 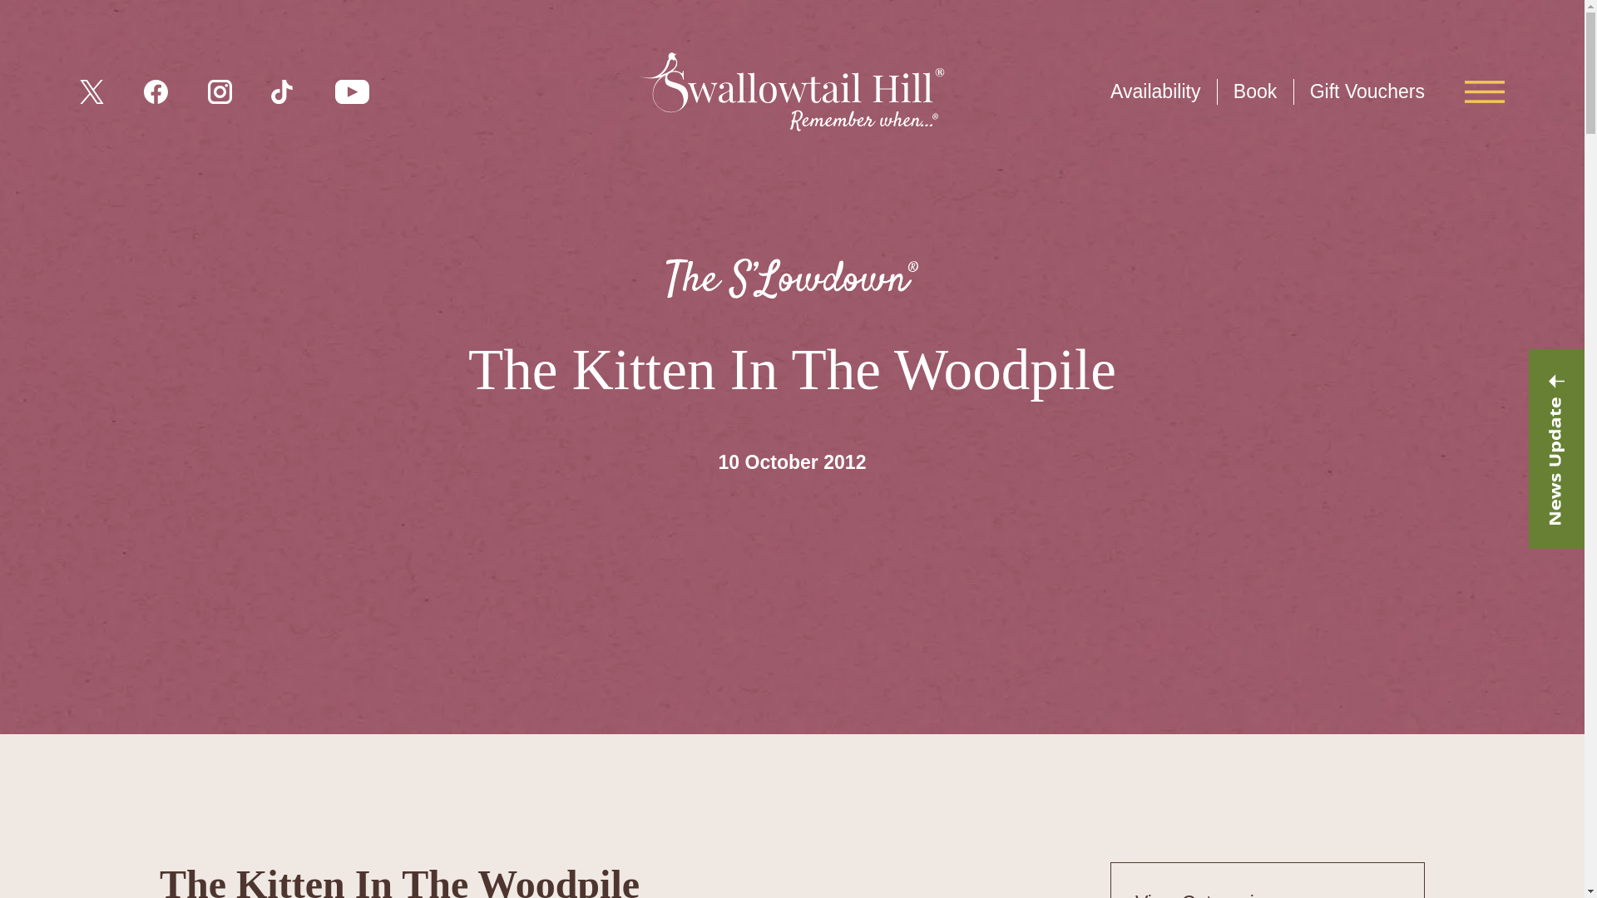 I want to click on Book, so click(x=1255, y=91).